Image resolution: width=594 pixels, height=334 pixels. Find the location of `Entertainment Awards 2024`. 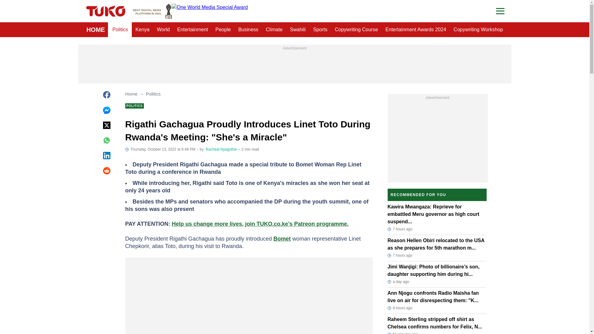

Entertainment Awards 2024 is located at coordinates (274, 30).